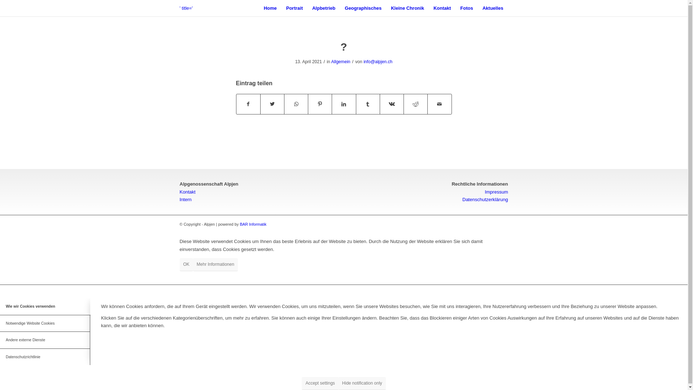  I want to click on Kontakt, so click(188, 192).